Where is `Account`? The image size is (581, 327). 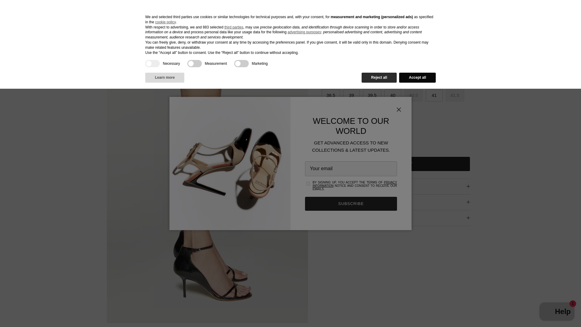 Account is located at coordinates (527, 13).